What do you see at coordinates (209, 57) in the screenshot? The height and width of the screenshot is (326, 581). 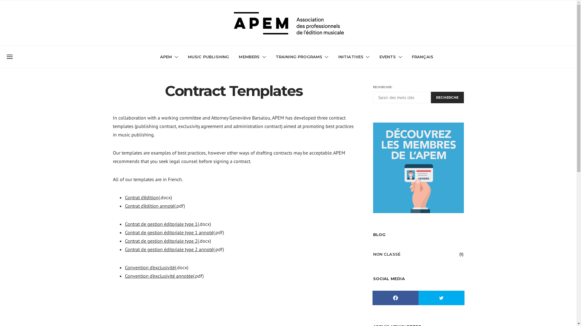 I see `MUSIC PUBLISHING` at bounding box center [209, 57].